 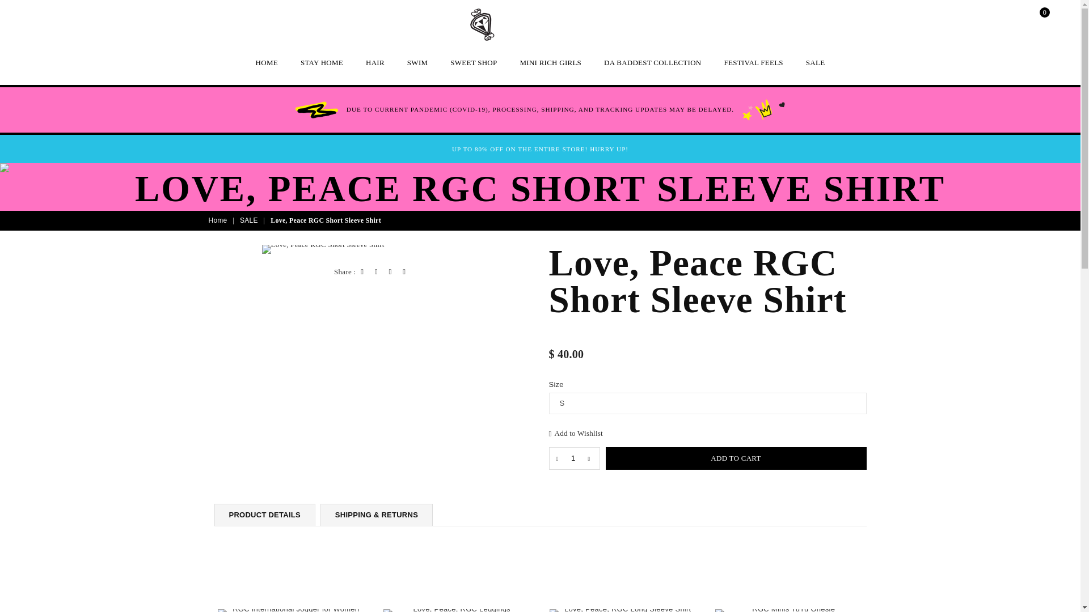 What do you see at coordinates (574, 458) in the screenshot?
I see `Quantity` at bounding box center [574, 458].